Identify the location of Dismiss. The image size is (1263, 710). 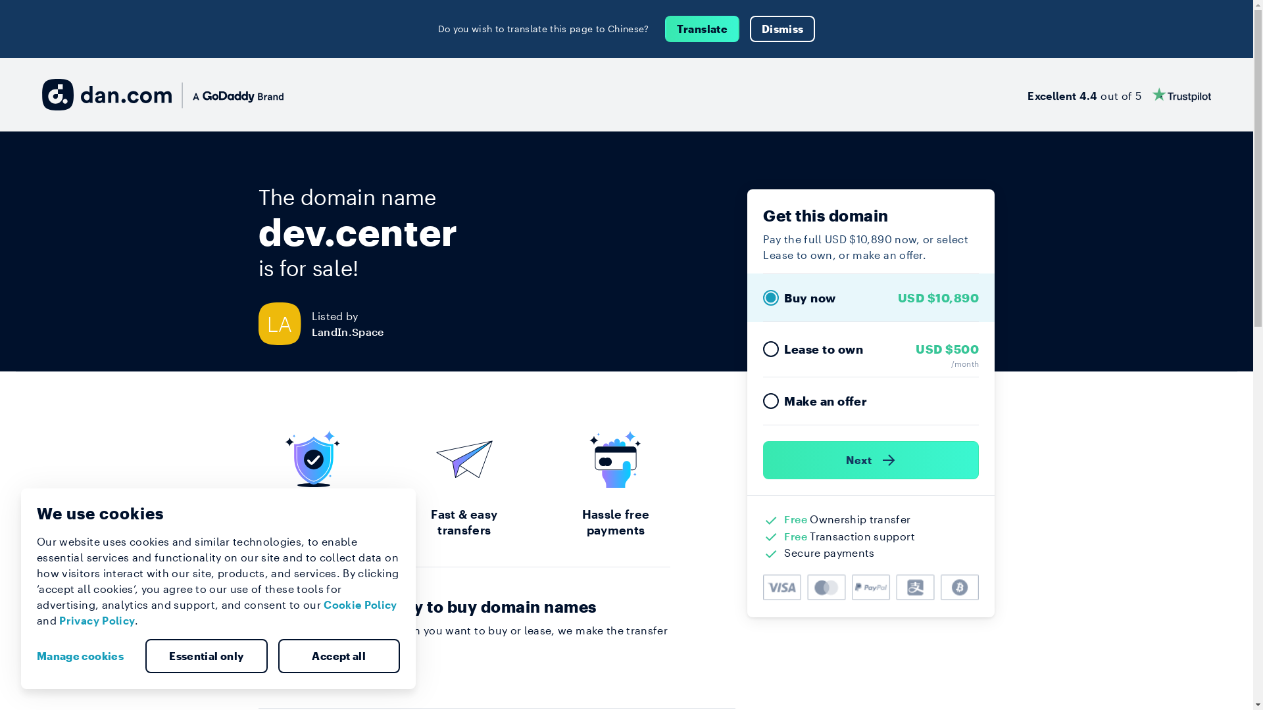
(783, 29).